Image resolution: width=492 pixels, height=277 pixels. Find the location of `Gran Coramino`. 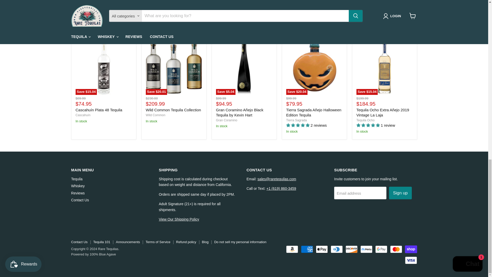

Gran Coramino is located at coordinates (227, 120).